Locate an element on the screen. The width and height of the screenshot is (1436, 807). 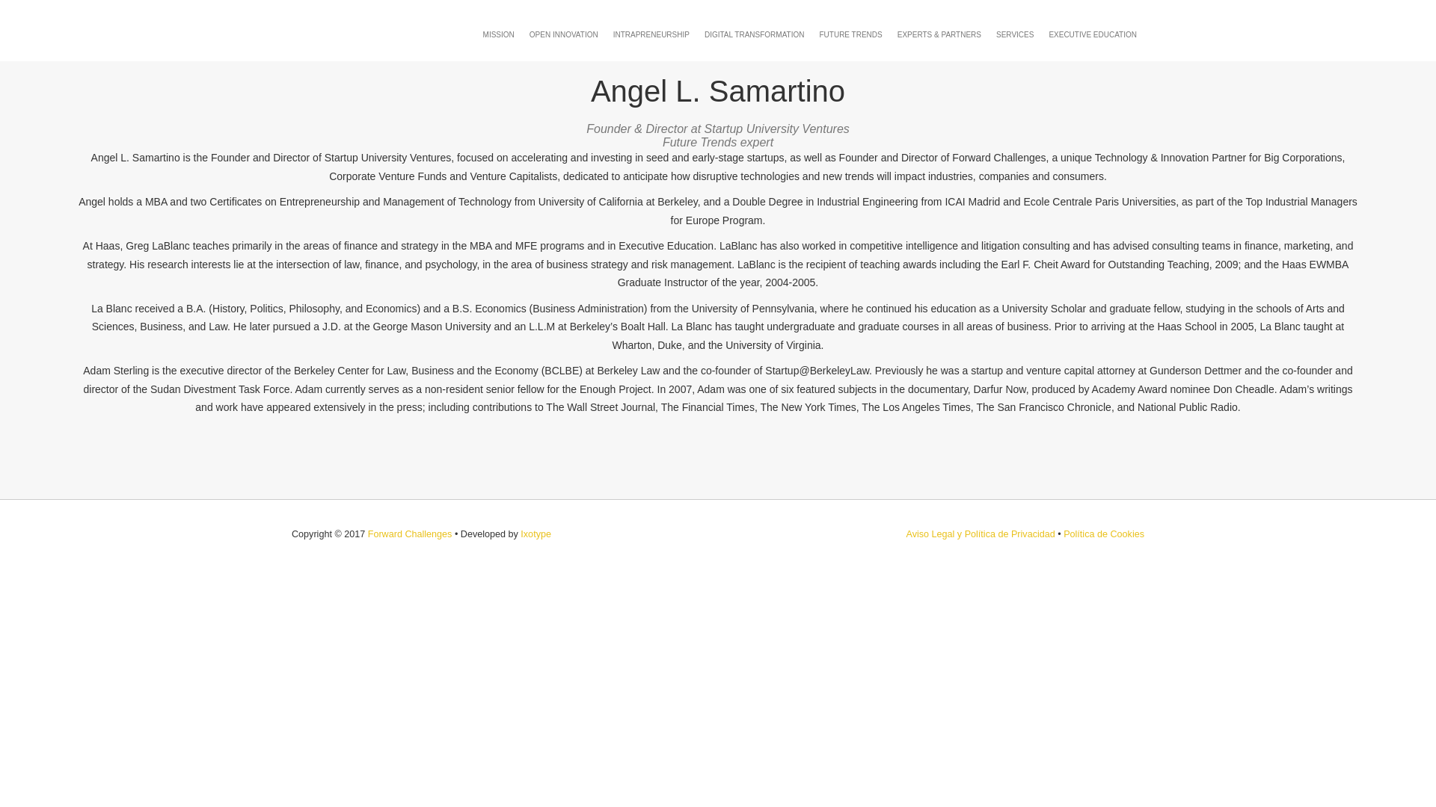
Forward Challenges is located at coordinates (410, 534).